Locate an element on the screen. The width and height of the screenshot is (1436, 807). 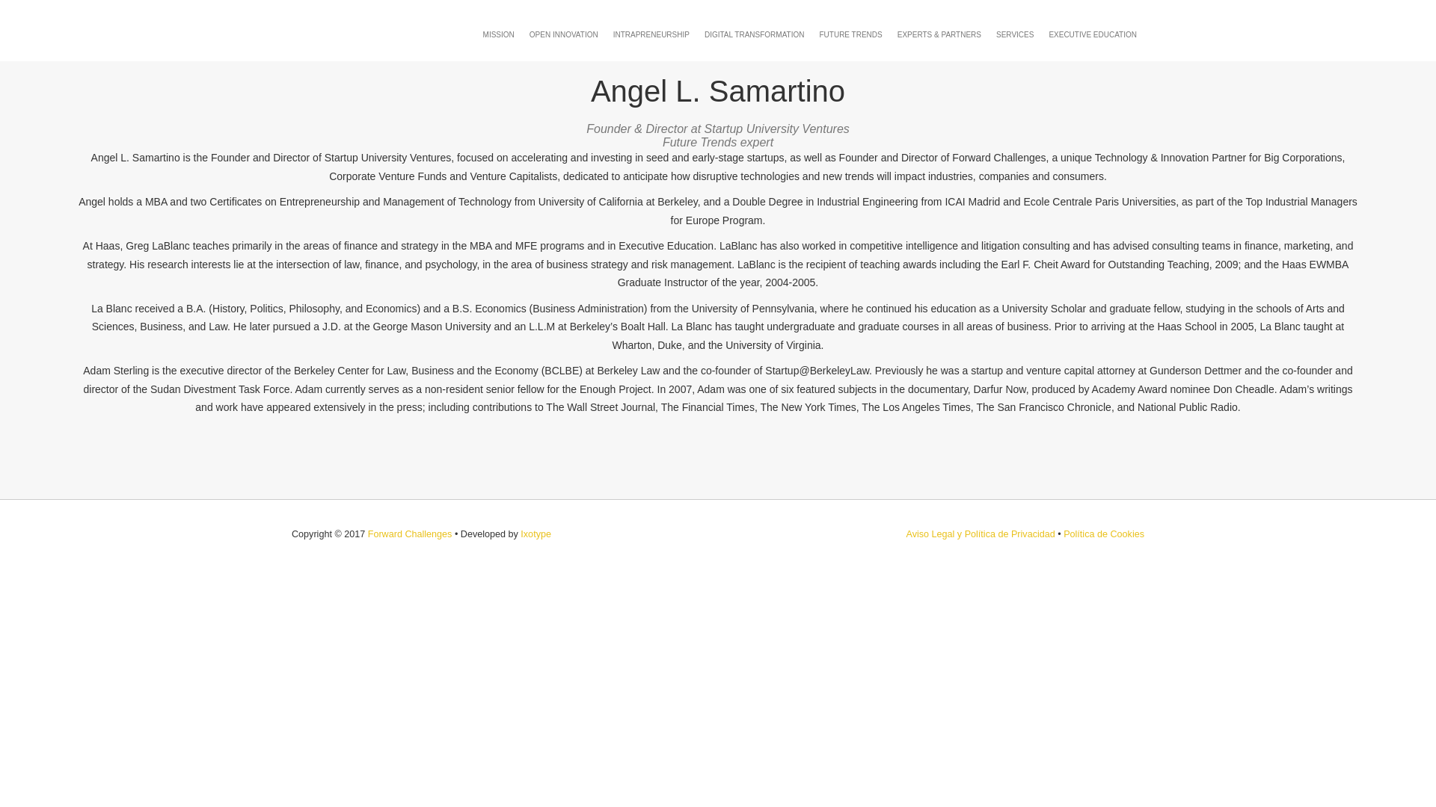
Forward Challenges is located at coordinates (410, 534).